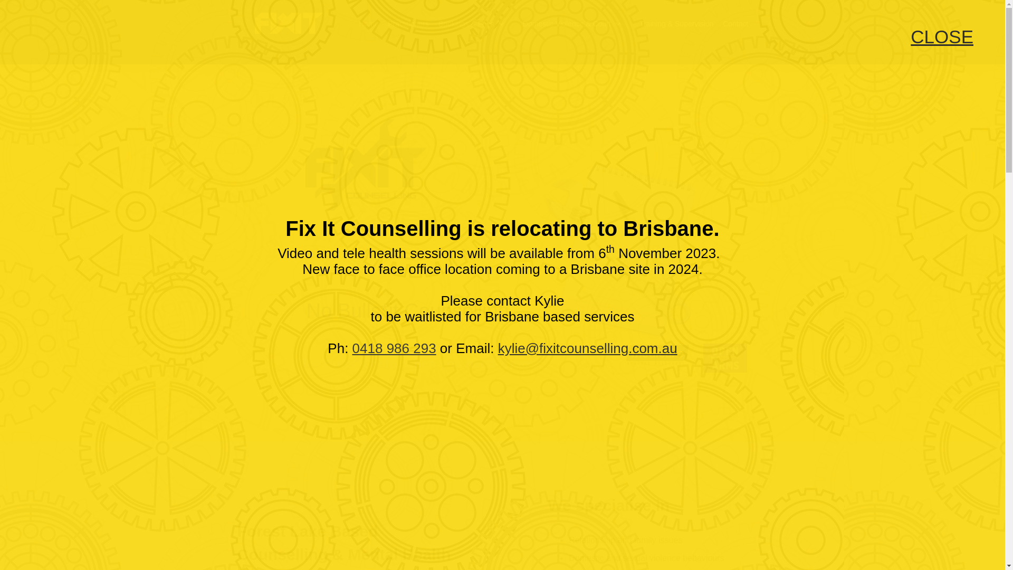  I want to click on Contact, so click(735, 24).